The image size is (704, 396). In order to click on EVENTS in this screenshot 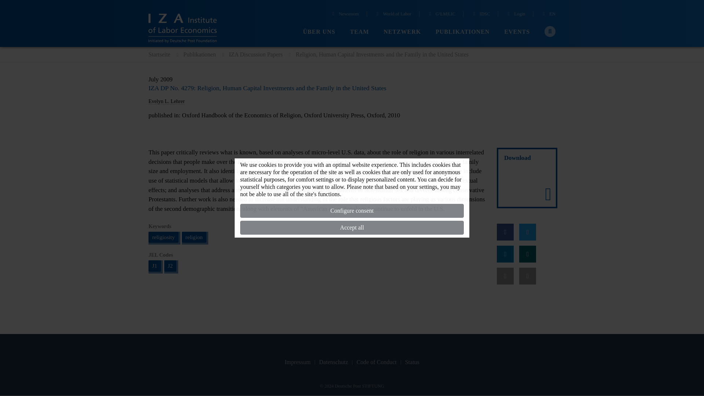, I will do `click(517, 32)`.